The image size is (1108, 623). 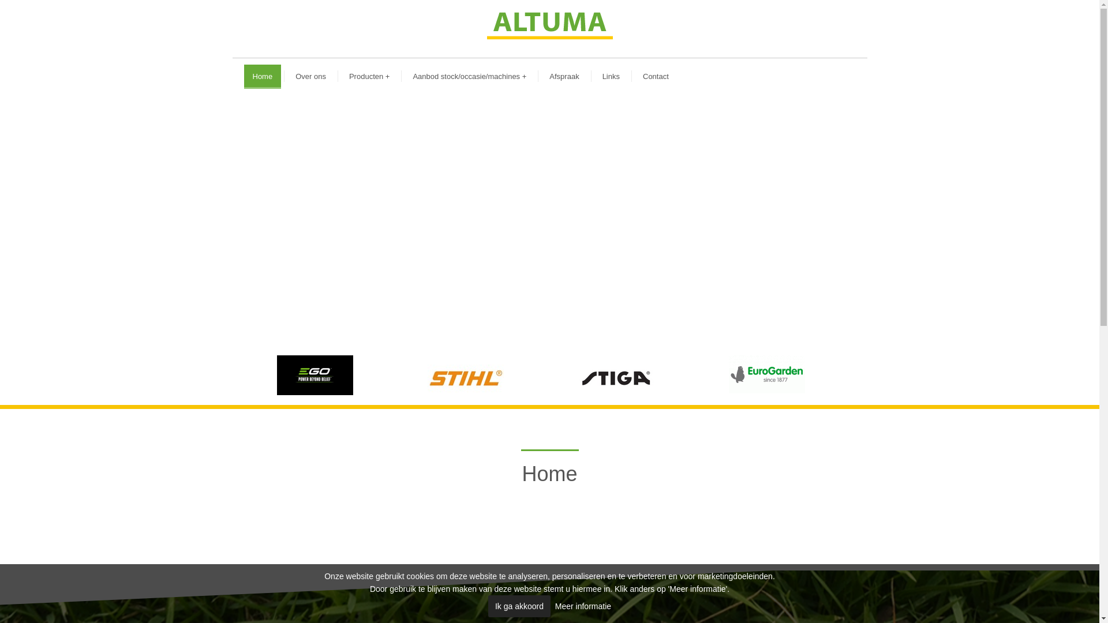 What do you see at coordinates (564, 77) in the screenshot?
I see `Afspraak` at bounding box center [564, 77].